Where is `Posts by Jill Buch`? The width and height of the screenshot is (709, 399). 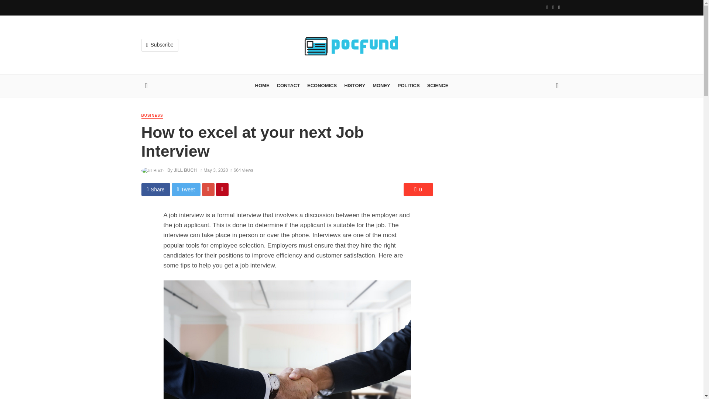 Posts by Jill Buch is located at coordinates (185, 170).